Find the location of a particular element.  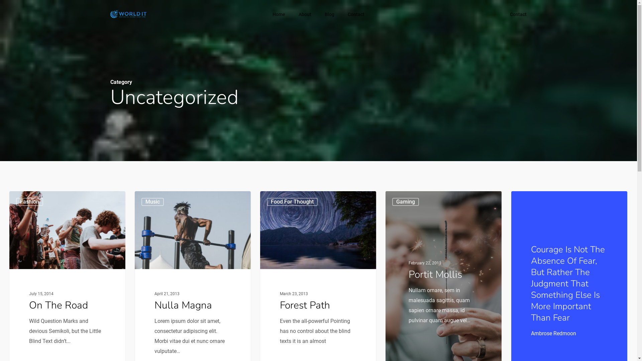

Contact is located at coordinates (518, 14).